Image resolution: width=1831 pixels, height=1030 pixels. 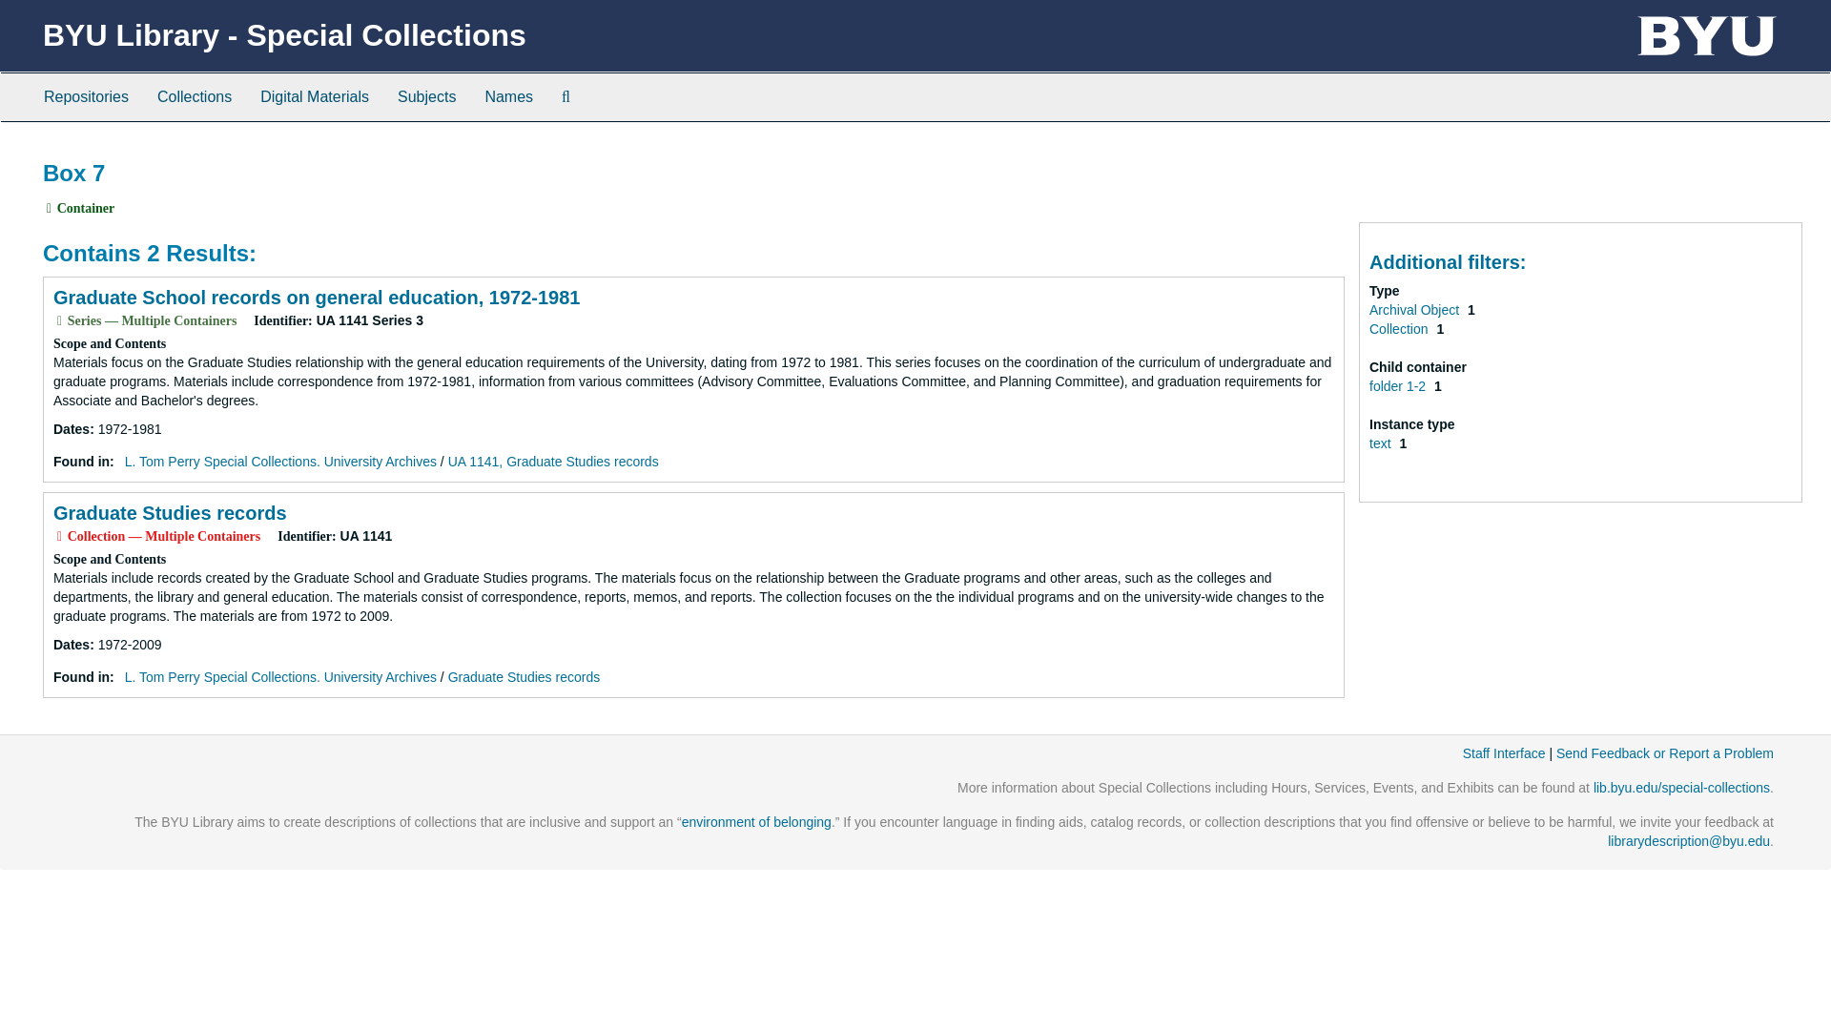 I want to click on folder 1-2, so click(x=1400, y=385).